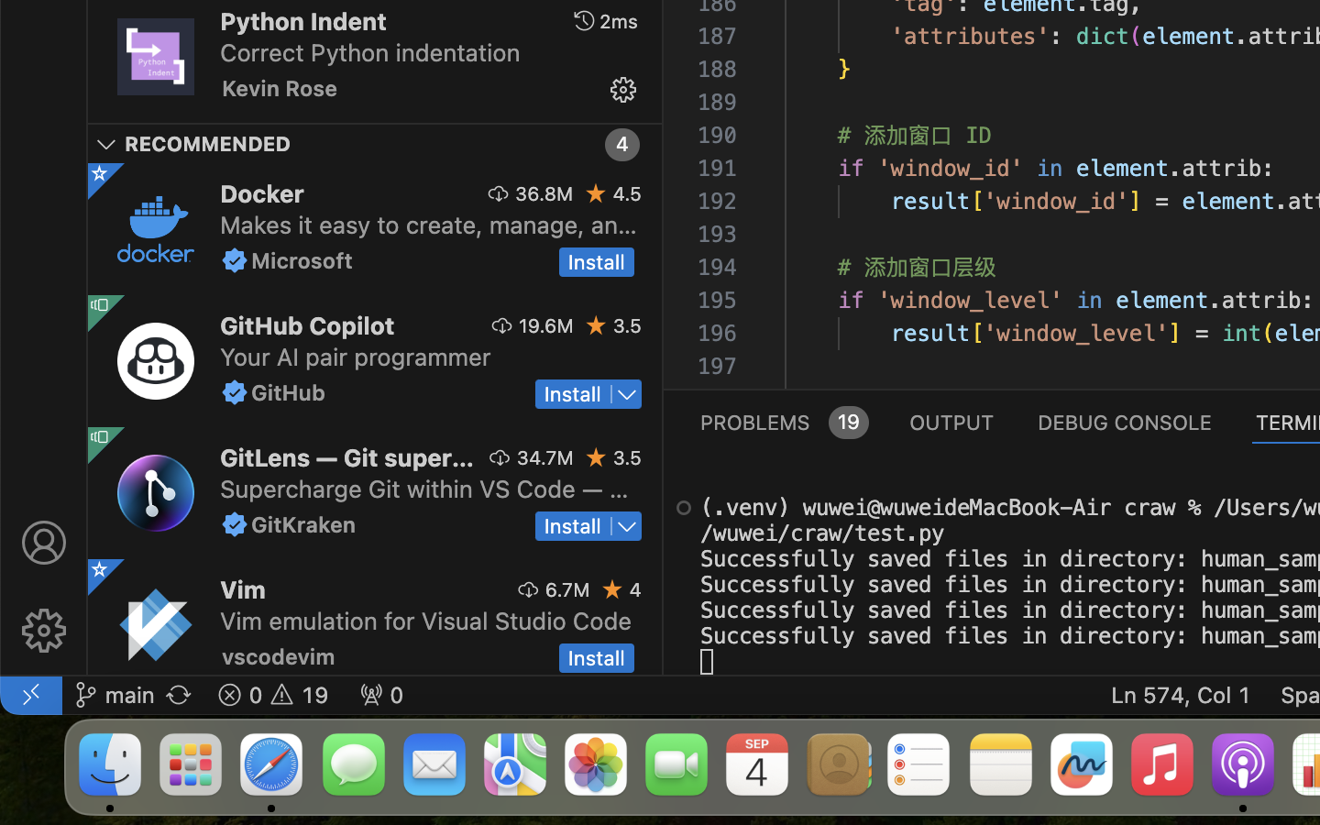 The height and width of the screenshot is (825, 1320). I want to click on Supercharge Git within VS Code — Visualize code authorship at a glance via Git blame annotations and CodeLens, seamlessly navigate and explore Git repositories, gain valuable insights via rich visualizations and powerful comparison commands, and so much more, so click(424, 489).